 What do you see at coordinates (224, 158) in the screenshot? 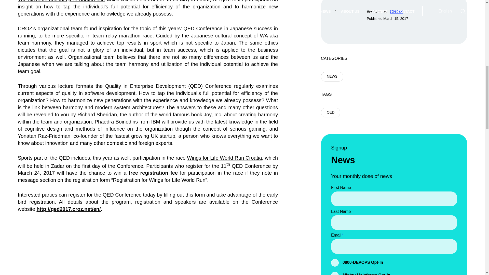
I see `Wings for Life World Run Croatia` at bounding box center [224, 158].